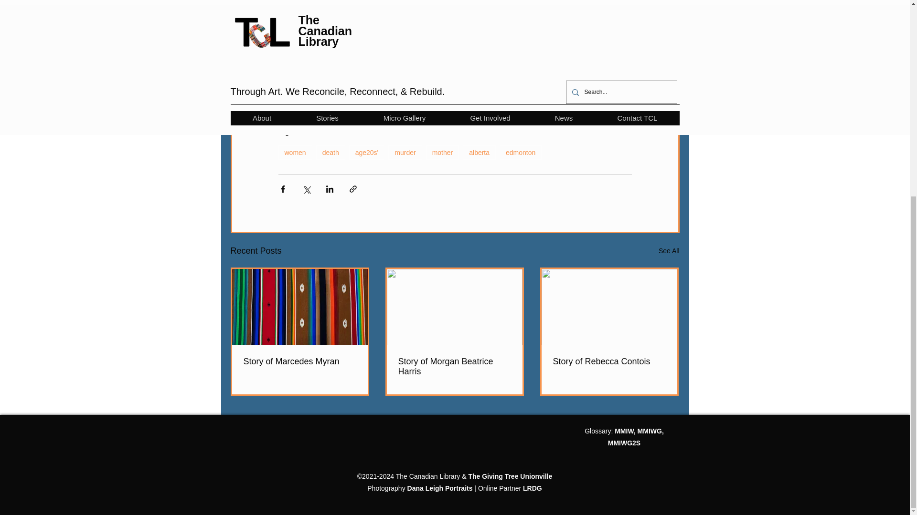 The width and height of the screenshot is (917, 515). I want to click on edmonton, so click(521, 152).